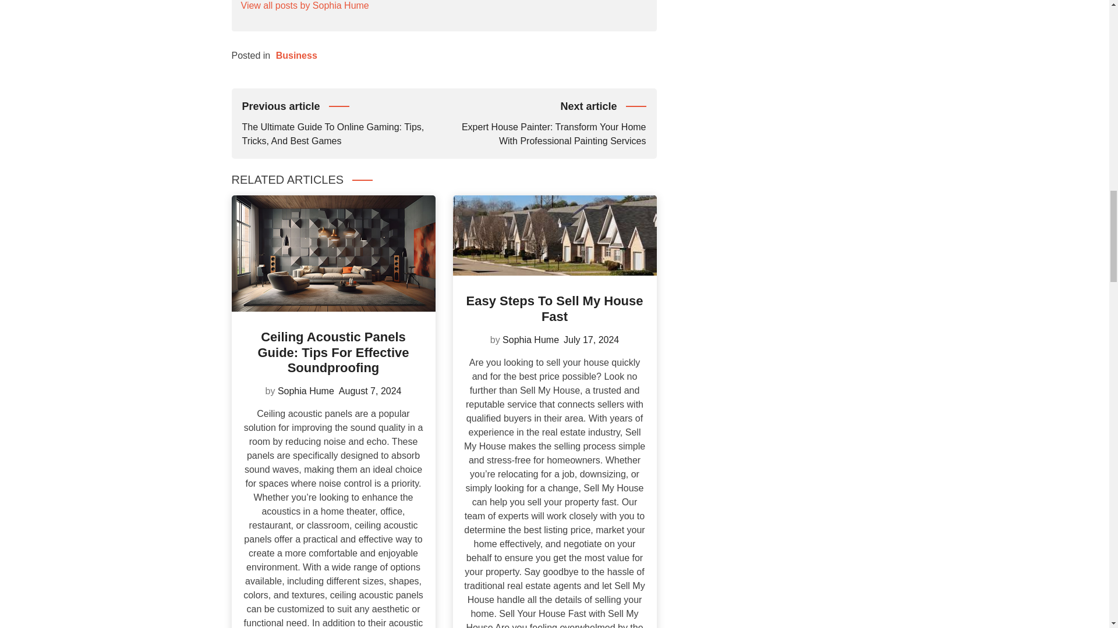  Describe the element at coordinates (297, 55) in the screenshot. I see `Business` at that location.